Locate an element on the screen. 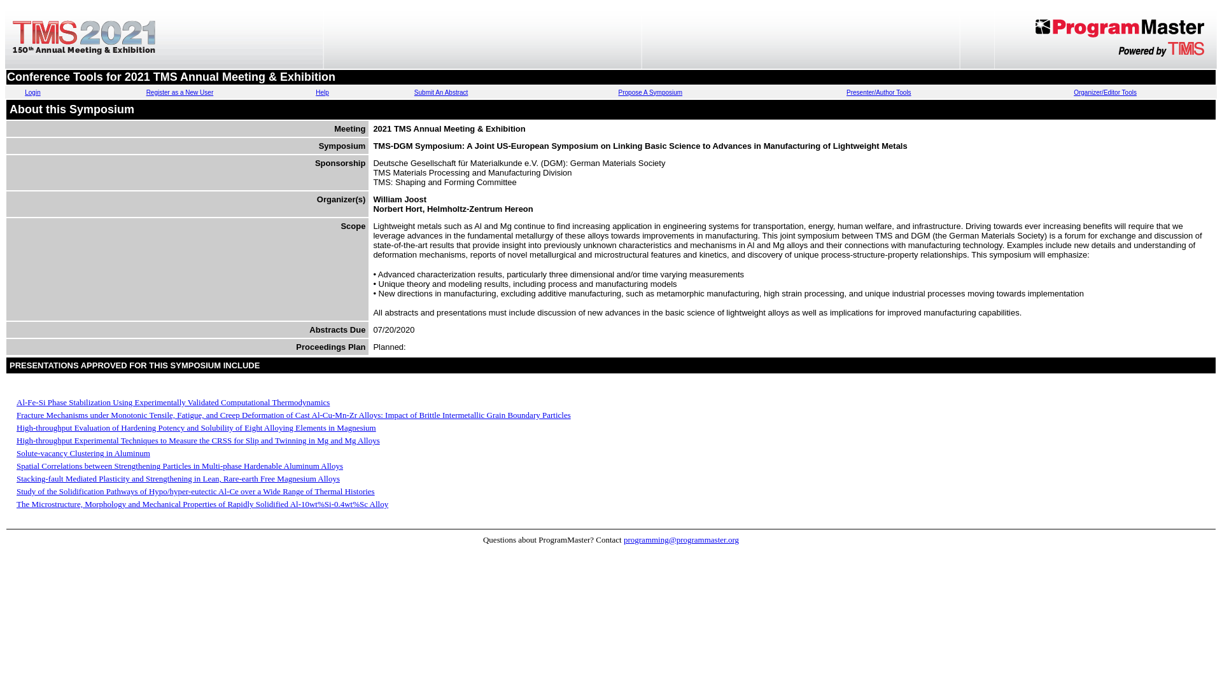  Norbert Hort is located at coordinates (397, 209).